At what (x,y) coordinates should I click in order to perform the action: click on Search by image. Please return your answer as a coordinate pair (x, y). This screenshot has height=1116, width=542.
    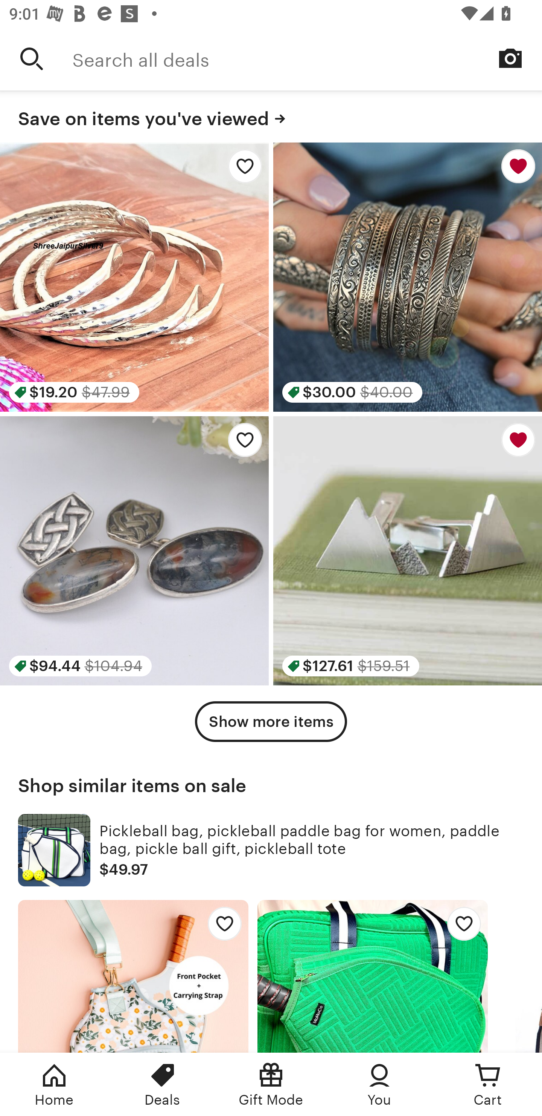
    Looking at the image, I should click on (510, 58).